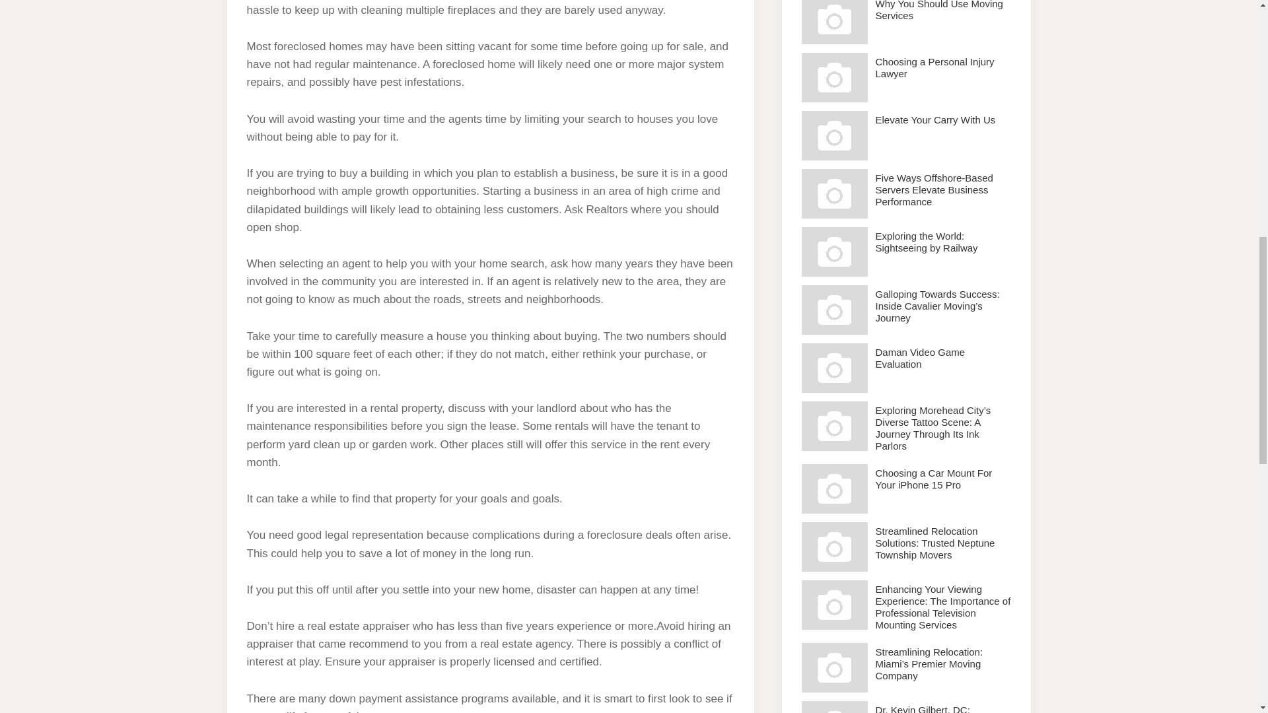  Describe the element at coordinates (935, 119) in the screenshot. I see `Elevate Your Carry With Us` at that location.